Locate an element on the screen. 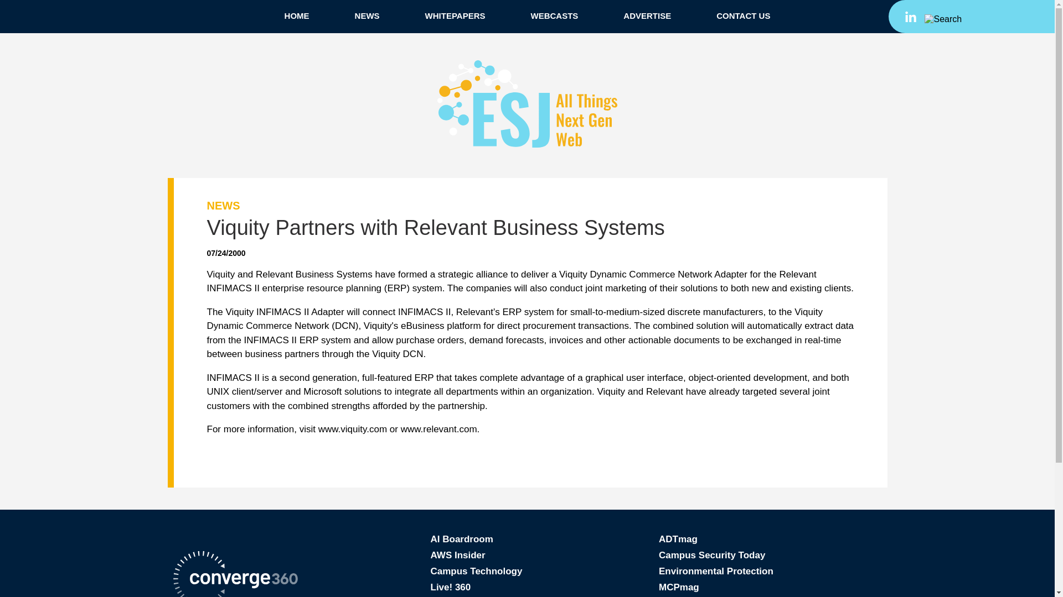 This screenshot has height=597, width=1063. NEWS is located at coordinates (224, 206).